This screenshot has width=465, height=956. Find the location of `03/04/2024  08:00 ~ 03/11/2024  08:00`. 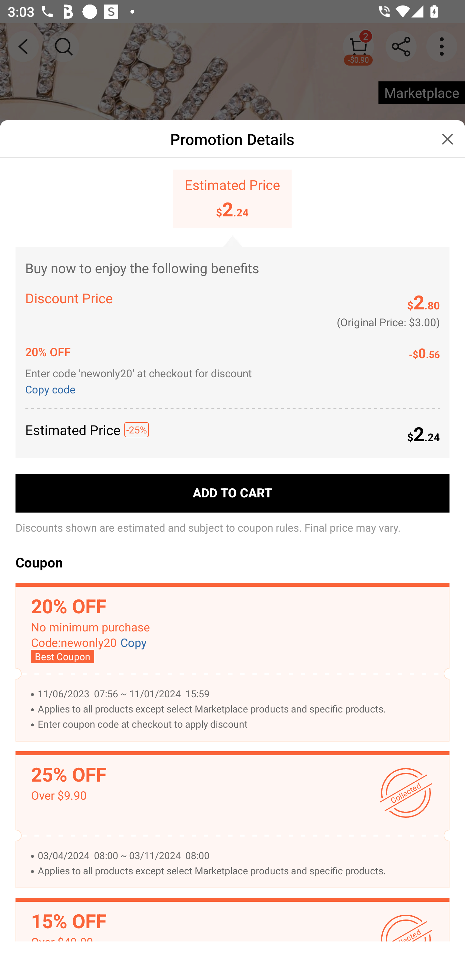

03/04/2024  08:00 ~ 03/11/2024  08:00 is located at coordinates (238, 855).